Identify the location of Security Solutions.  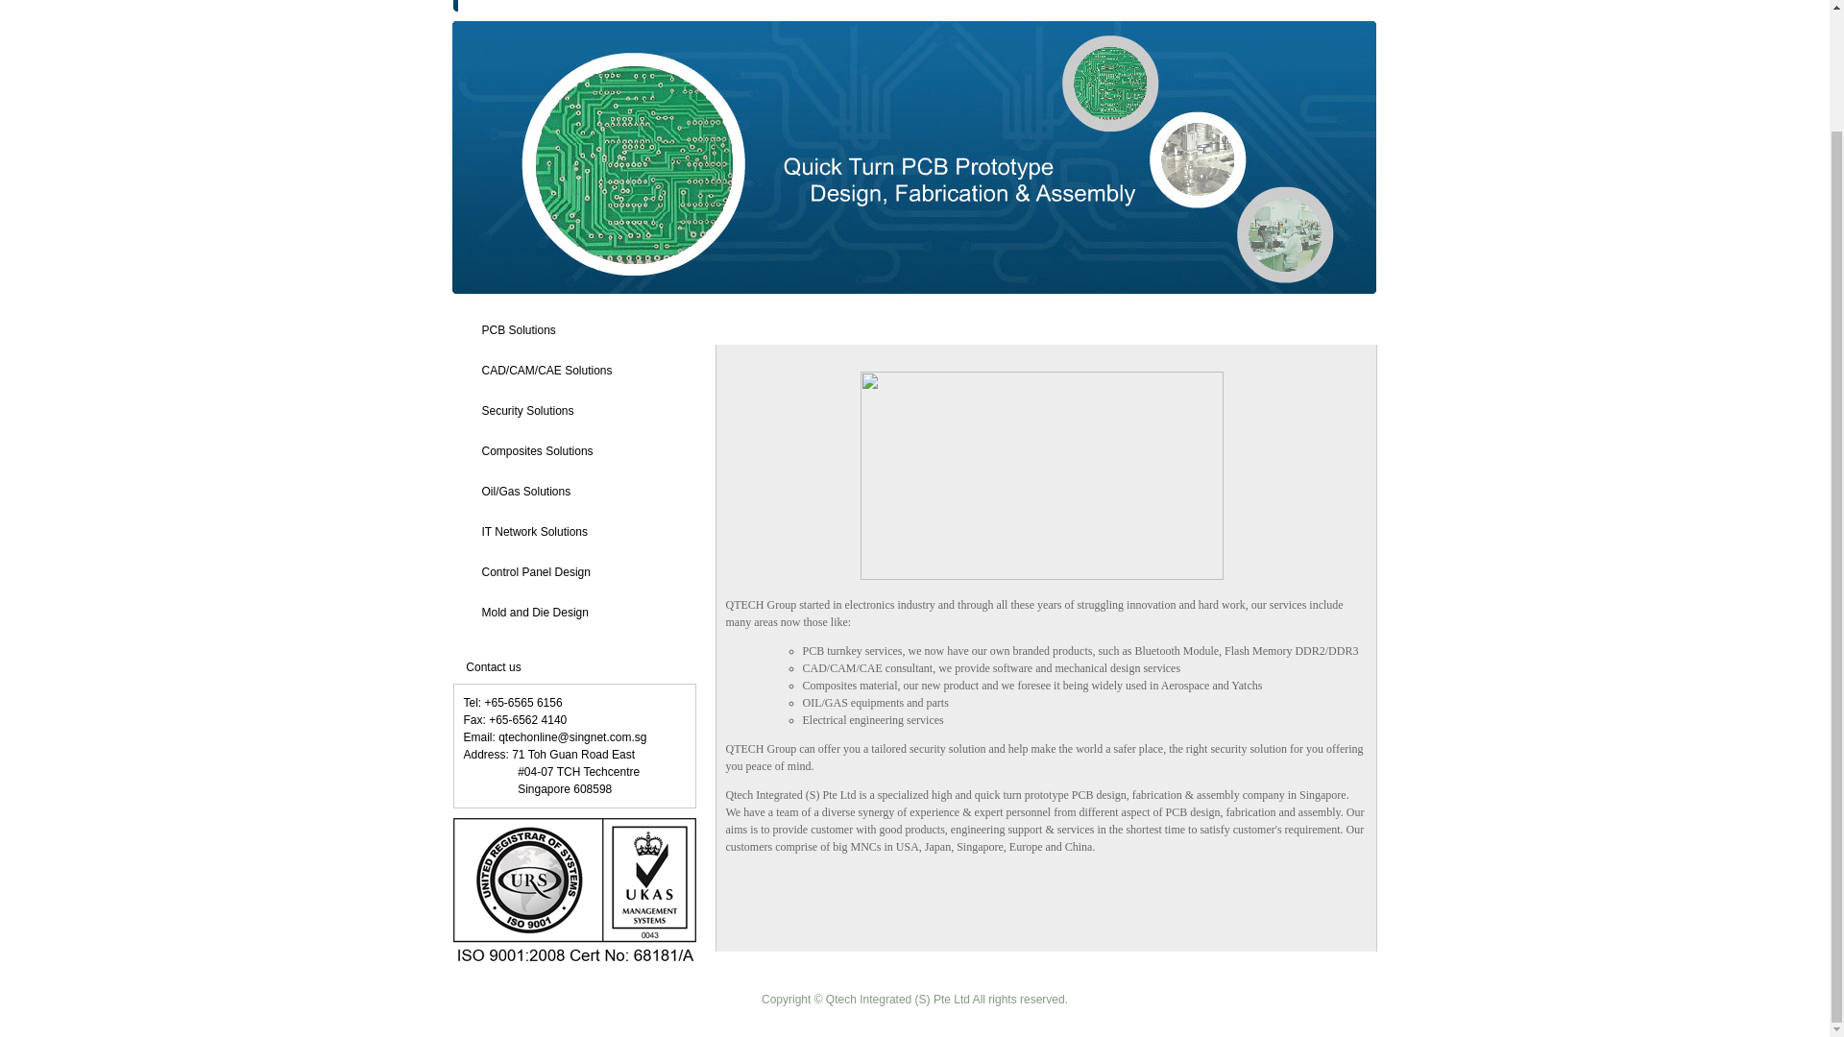
(527, 410).